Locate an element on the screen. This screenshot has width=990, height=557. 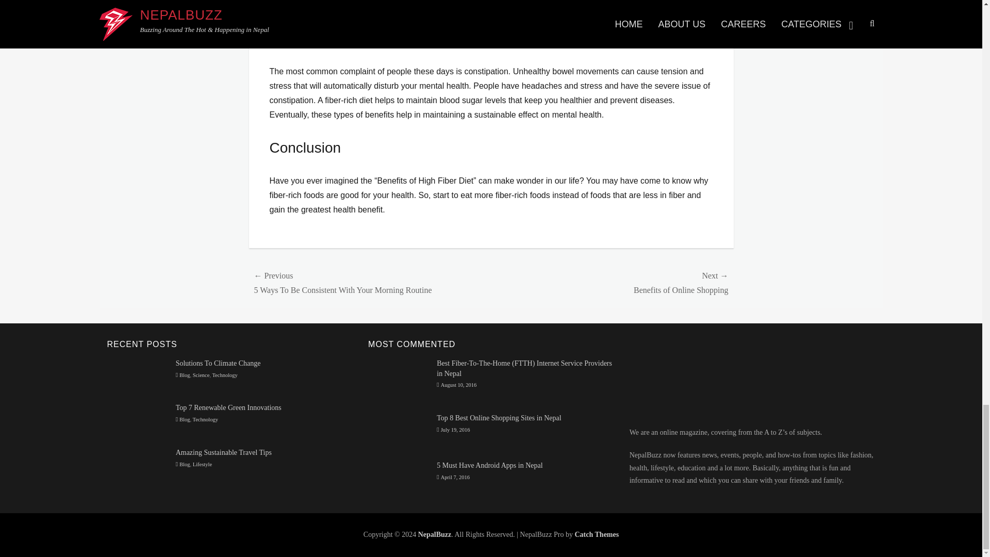
Amazing Sustainable Travel Tips is located at coordinates (224, 452).